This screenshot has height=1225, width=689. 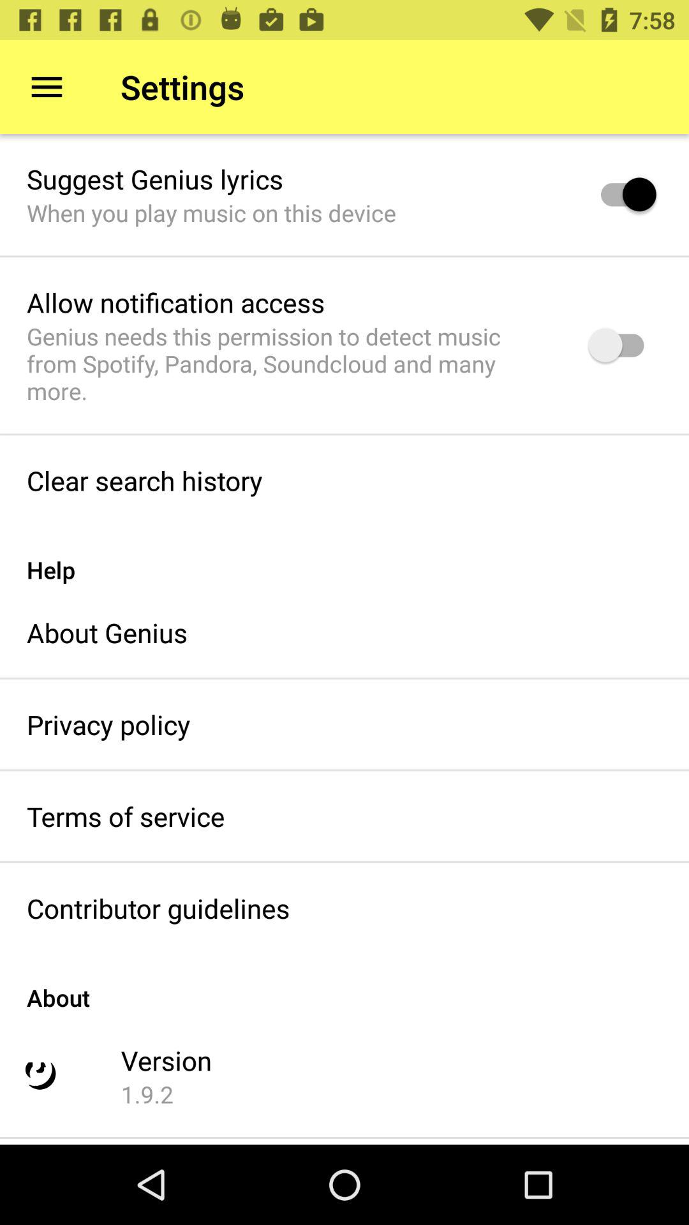 I want to click on select the icon above terms of service icon, so click(x=108, y=724).